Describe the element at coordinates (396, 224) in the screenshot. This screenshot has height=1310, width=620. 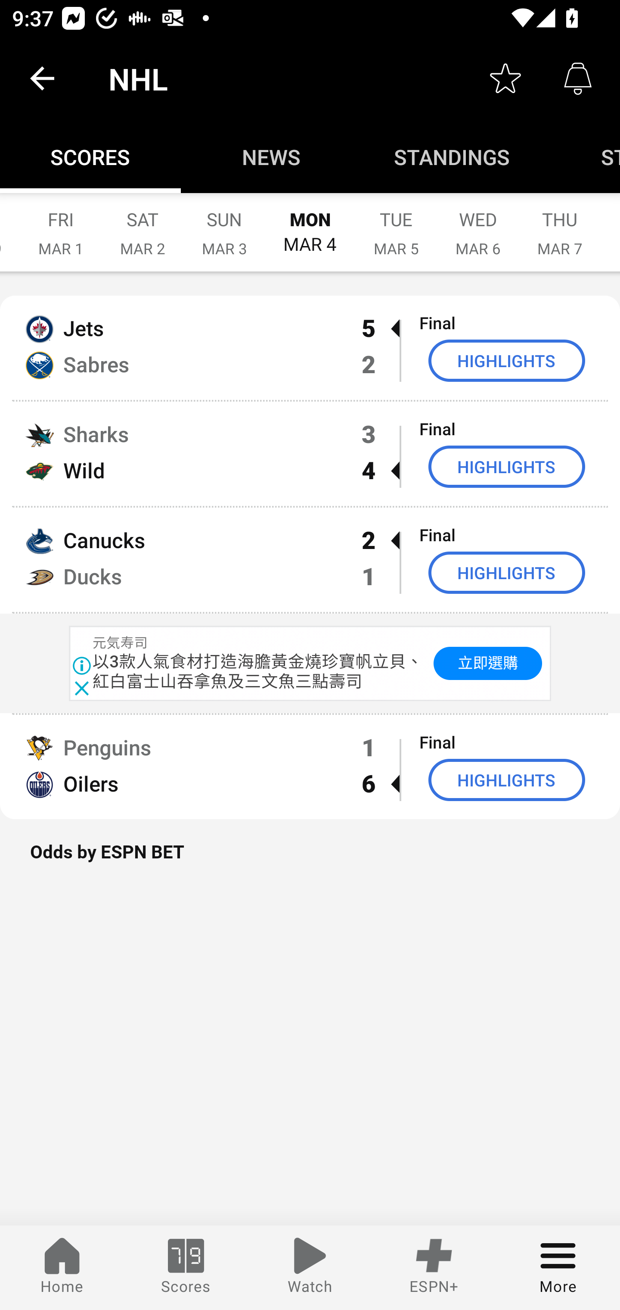
I see `TUE MAR 5` at that location.